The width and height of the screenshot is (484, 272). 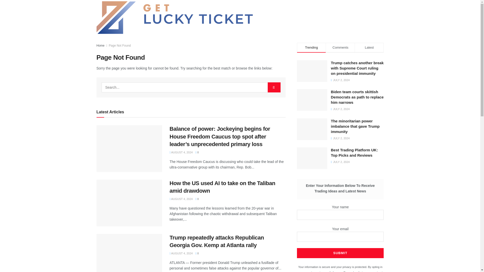 I want to click on 0, so click(x=197, y=152).